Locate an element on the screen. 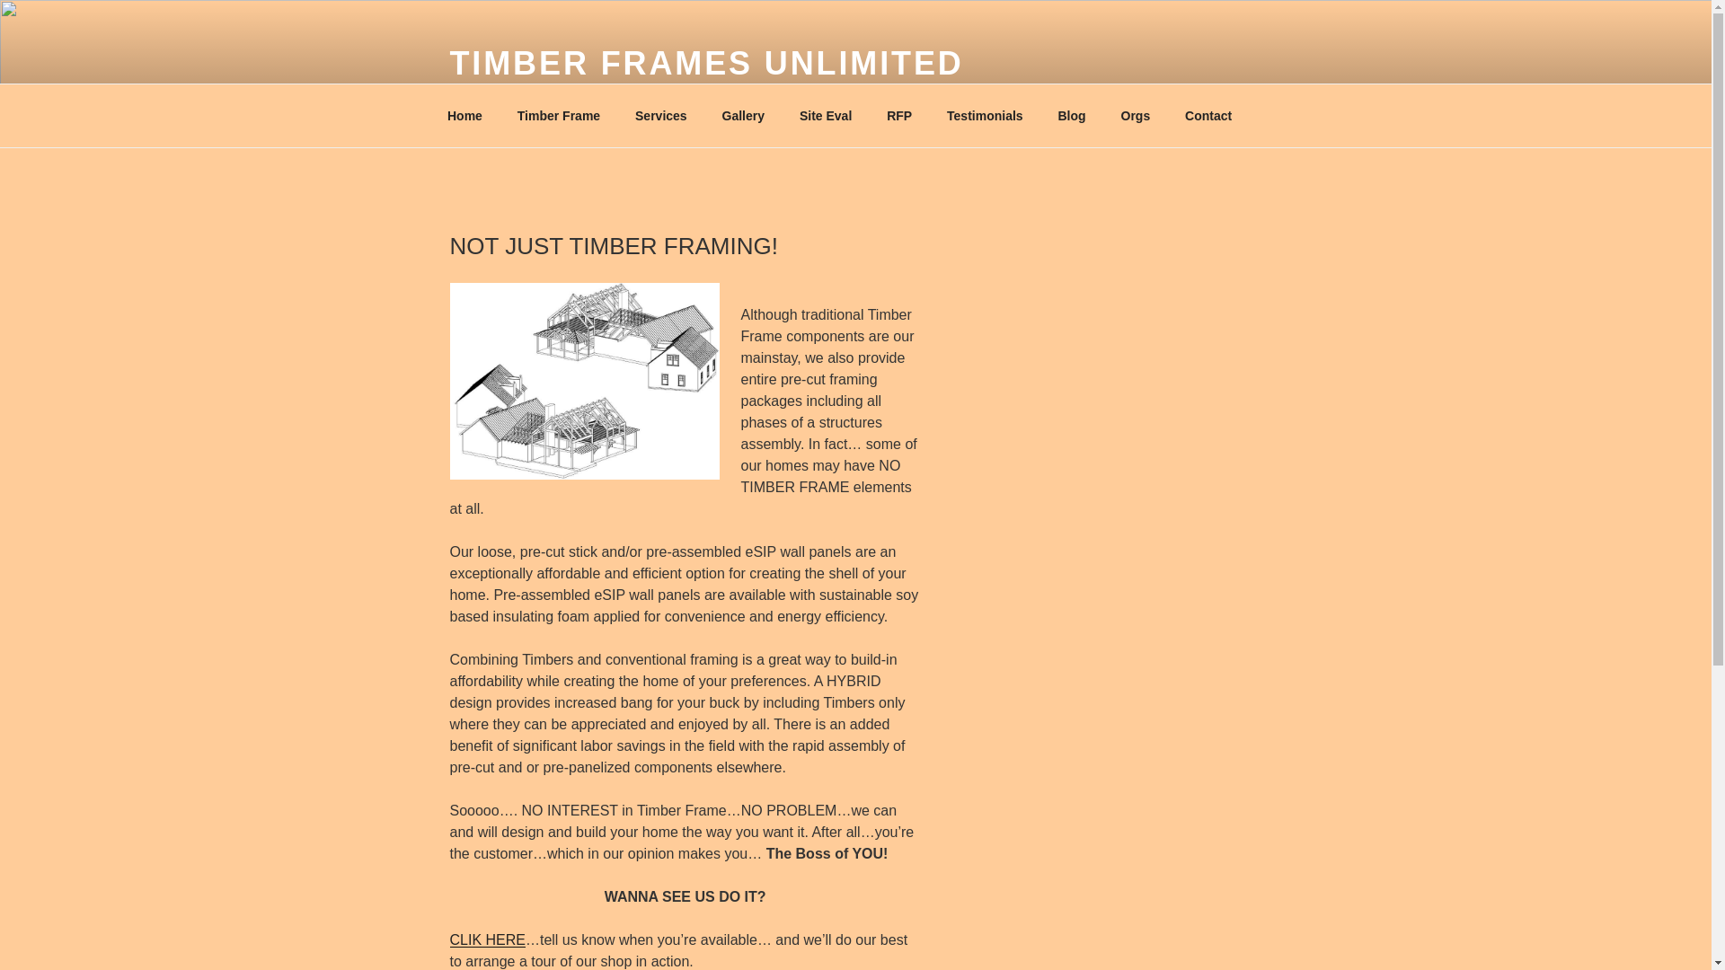  CLIK HERE is located at coordinates (486, 939).